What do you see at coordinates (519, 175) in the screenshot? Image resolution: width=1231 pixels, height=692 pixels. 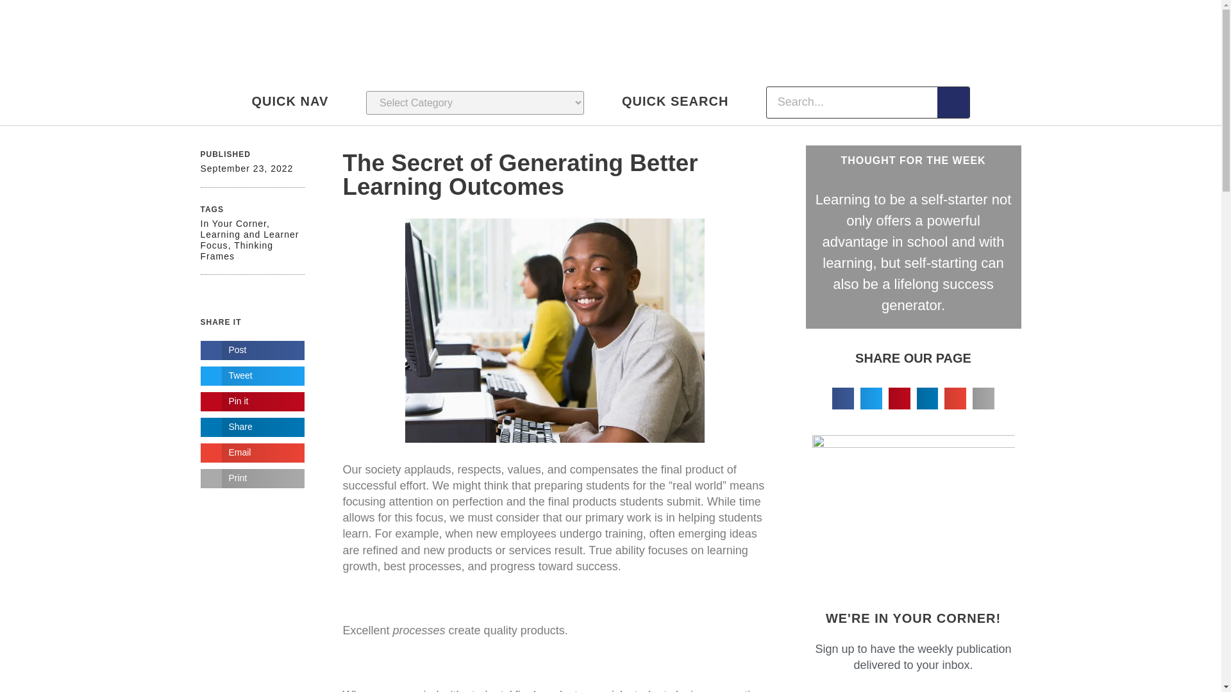 I see `The Secret of Generating Better Learning Outcomes` at bounding box center [519, 175].